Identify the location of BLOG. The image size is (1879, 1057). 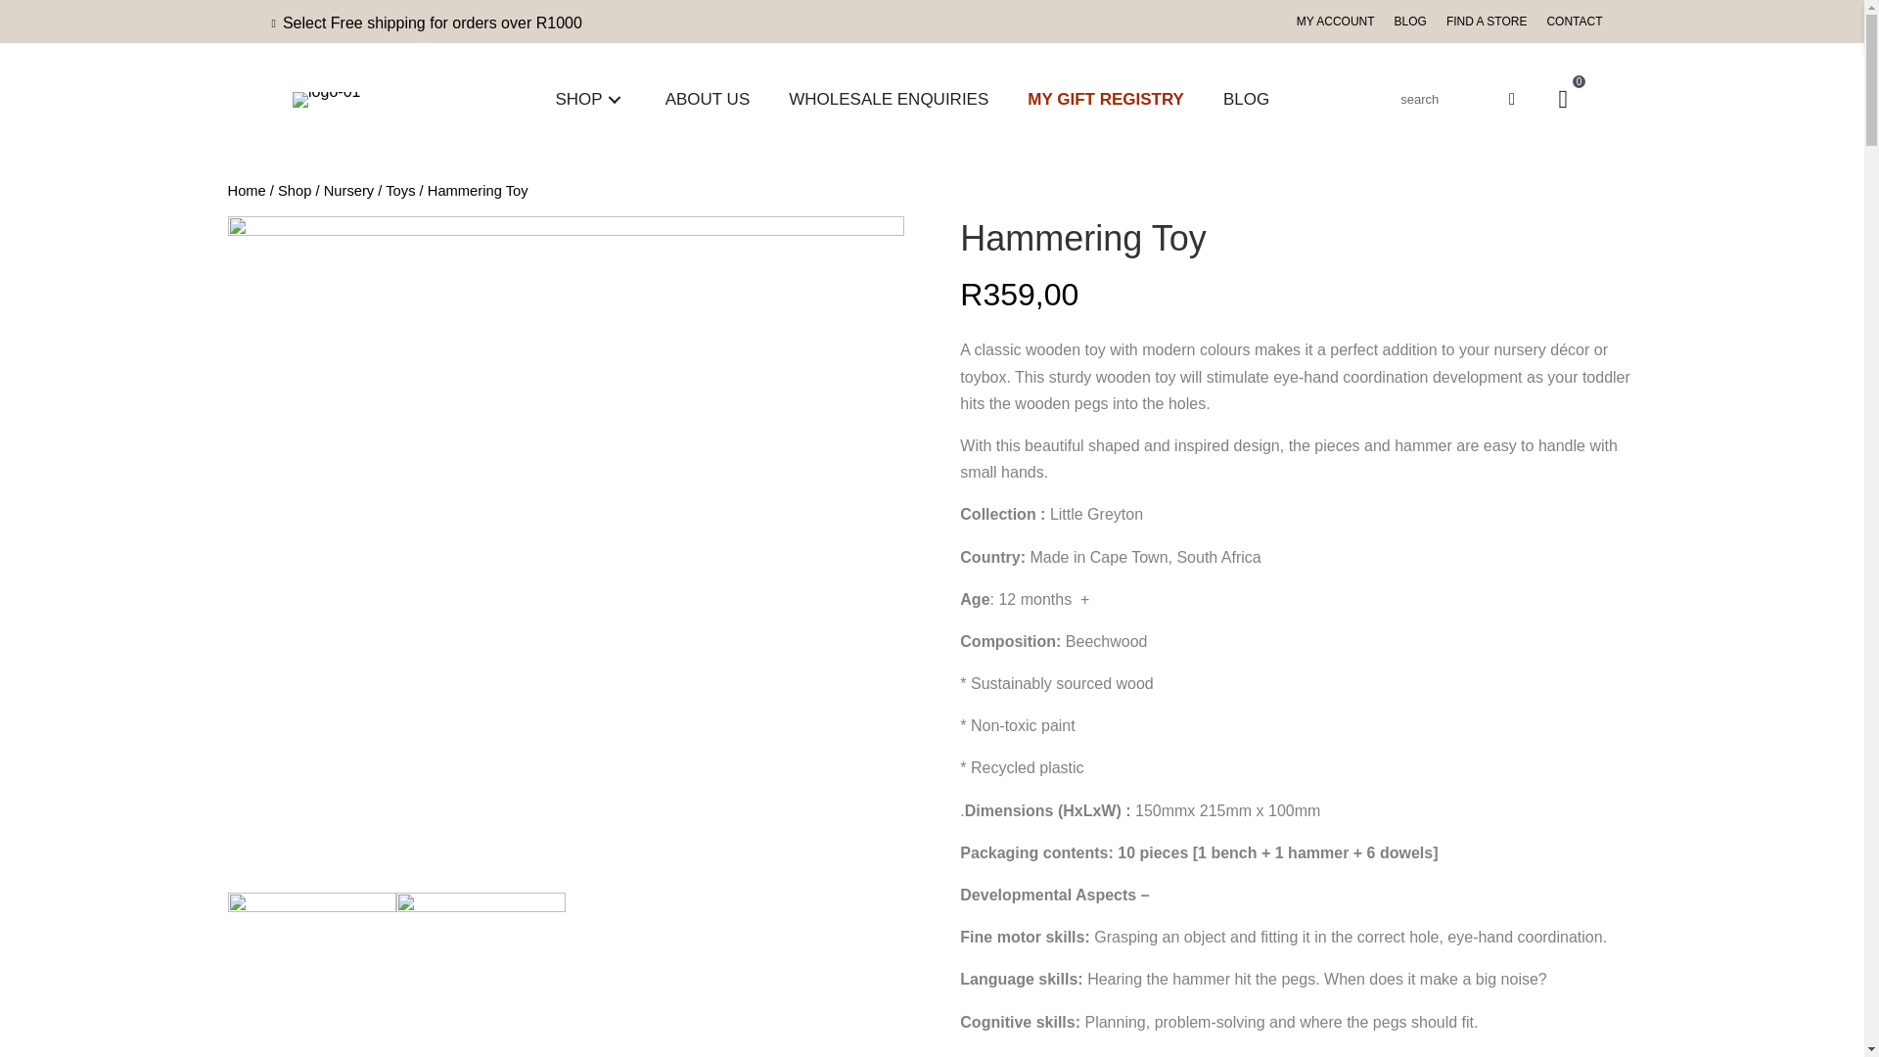
(1411, 22).